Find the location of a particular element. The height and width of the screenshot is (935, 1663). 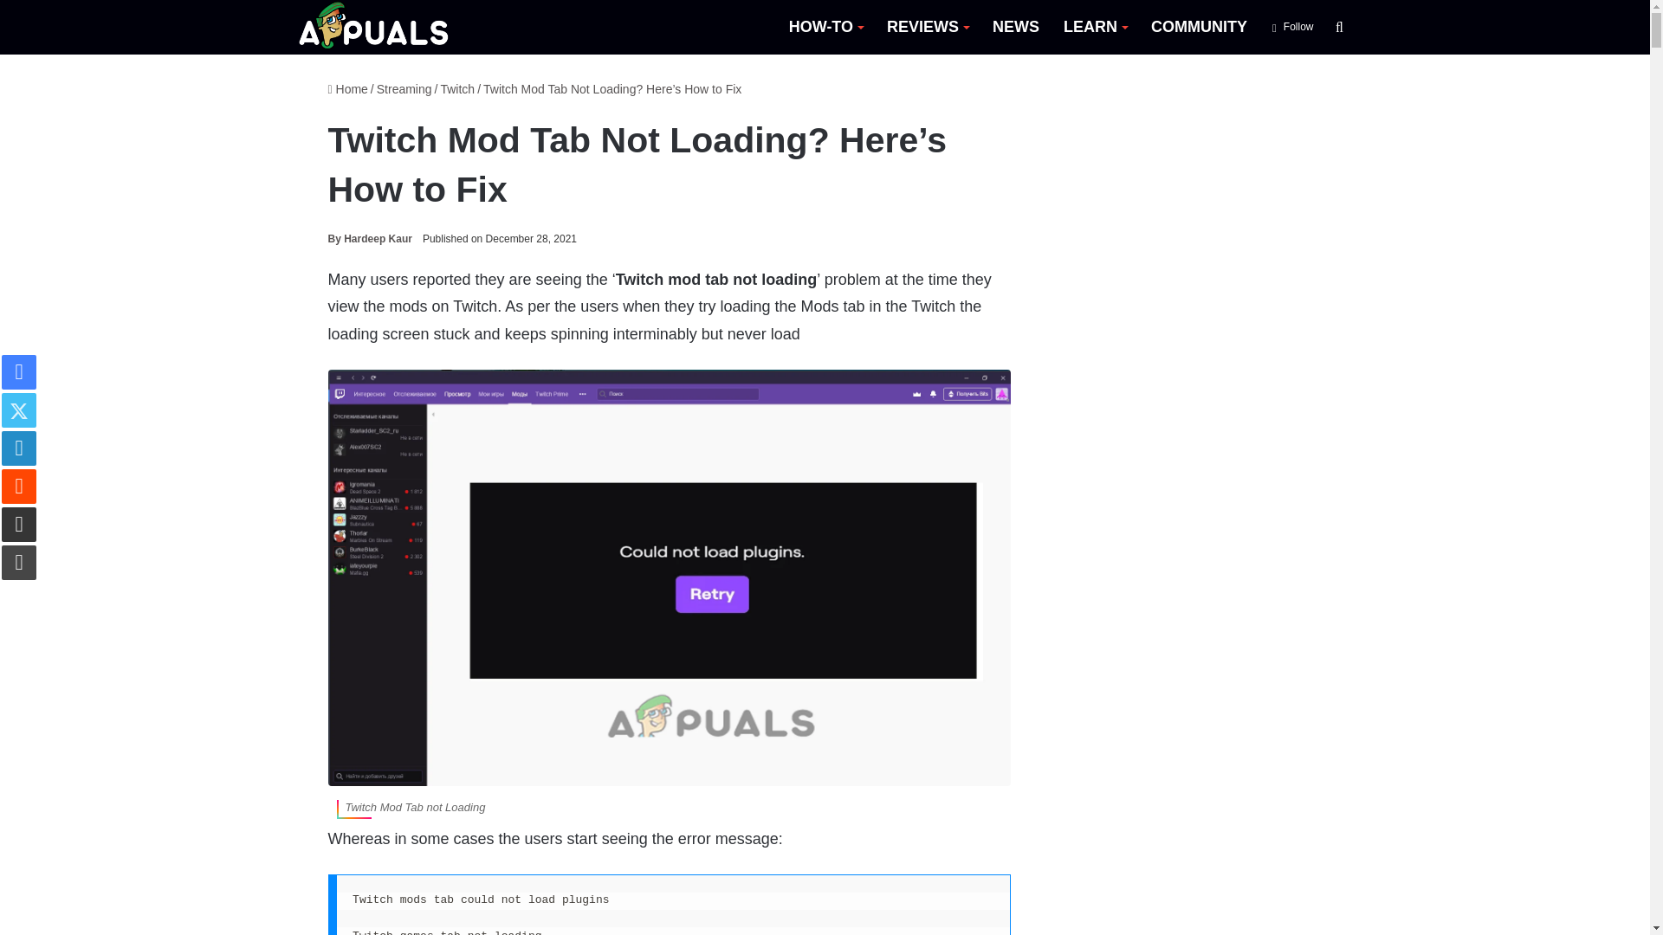

LEARN is located at coordinates (1095, 27).